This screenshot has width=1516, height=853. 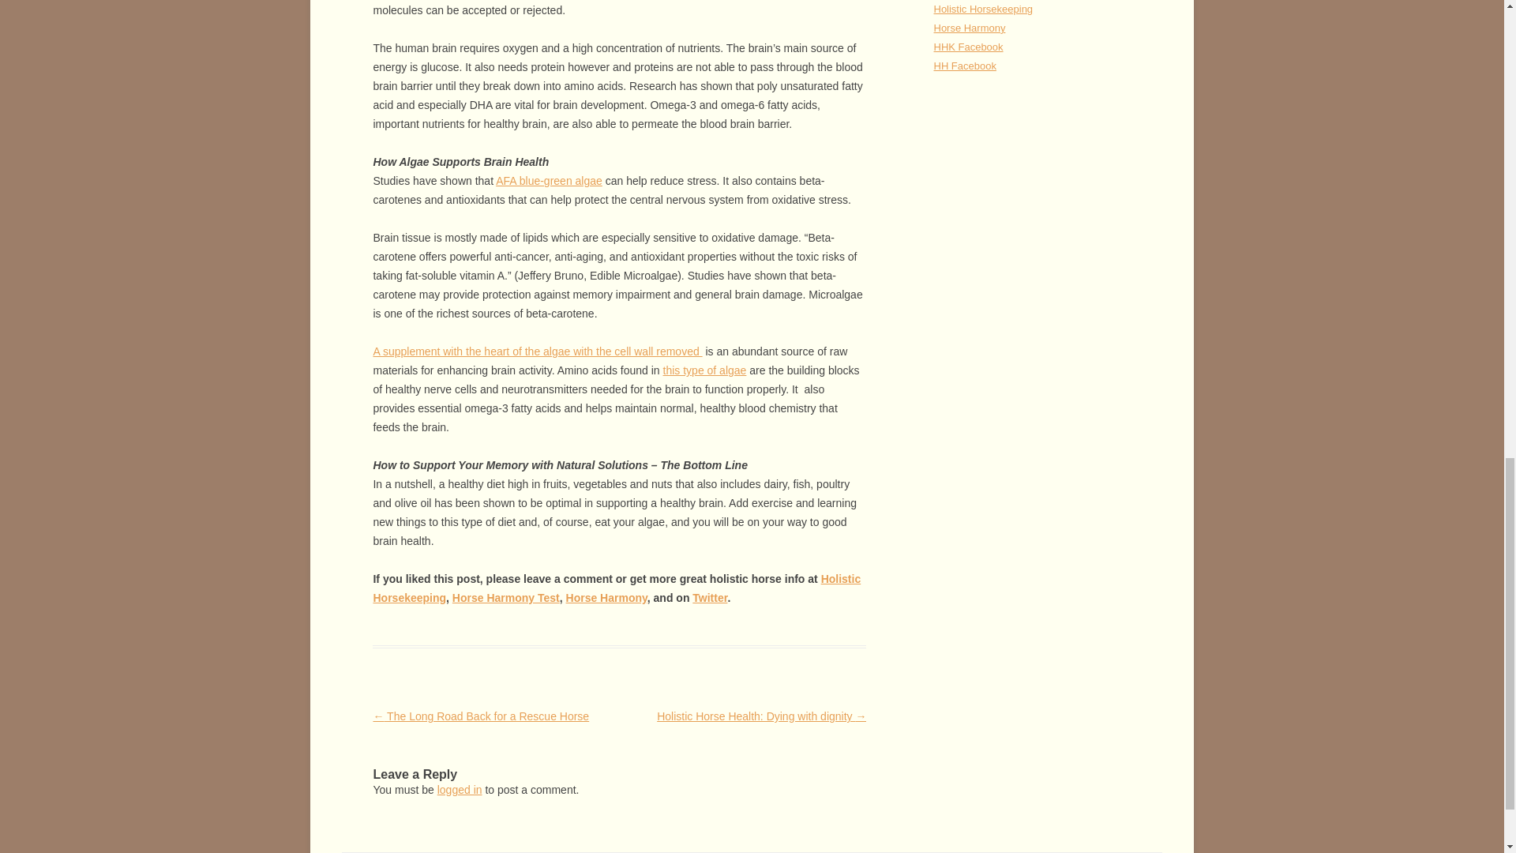 What do you see at coordinates (505, 597) in the screenshot?
I see `Horse Harmony Test` at bounding box center [505, 597].